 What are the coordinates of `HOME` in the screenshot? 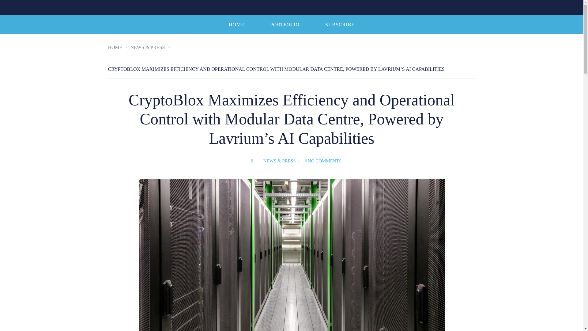 It's located at (119, 47).